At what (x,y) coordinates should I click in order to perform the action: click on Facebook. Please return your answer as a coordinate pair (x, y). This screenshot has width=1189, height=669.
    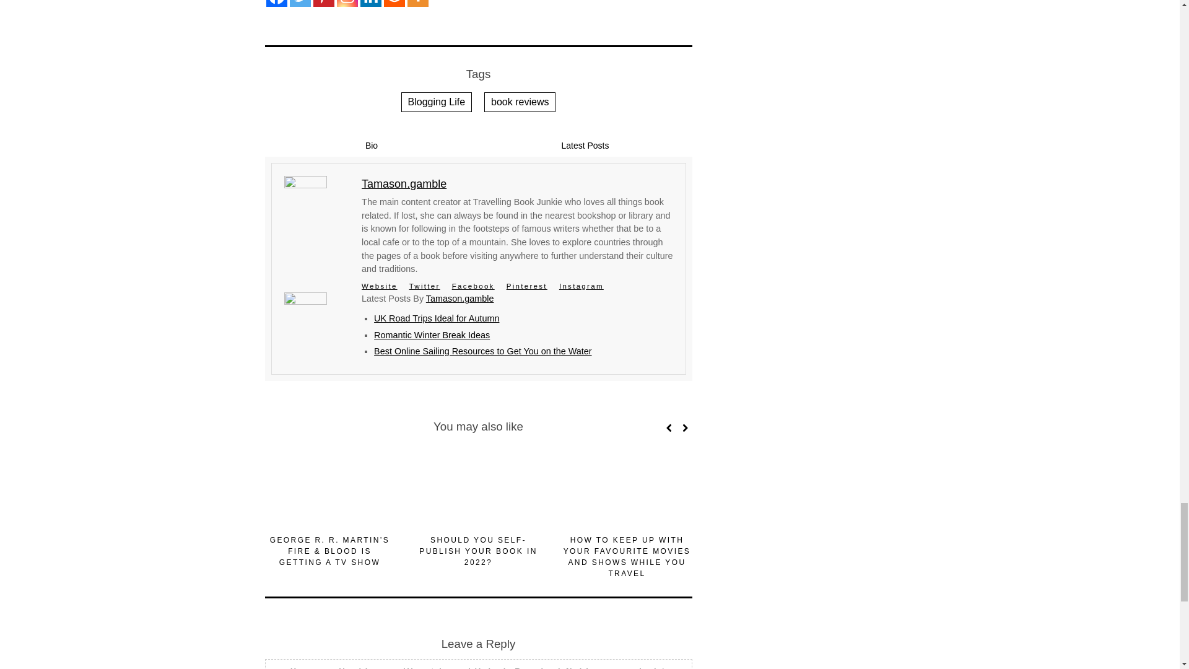
    Looking at the image, I should click on (277, 3).